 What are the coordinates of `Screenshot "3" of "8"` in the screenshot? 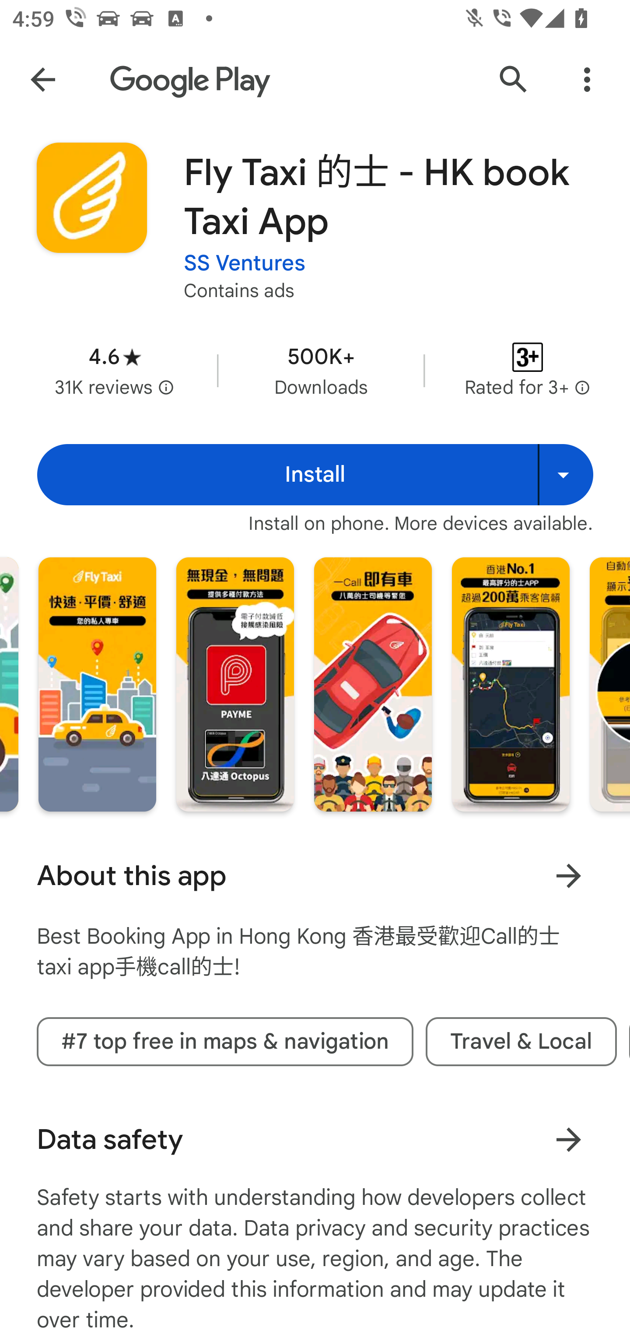 It's located at (373, 684).